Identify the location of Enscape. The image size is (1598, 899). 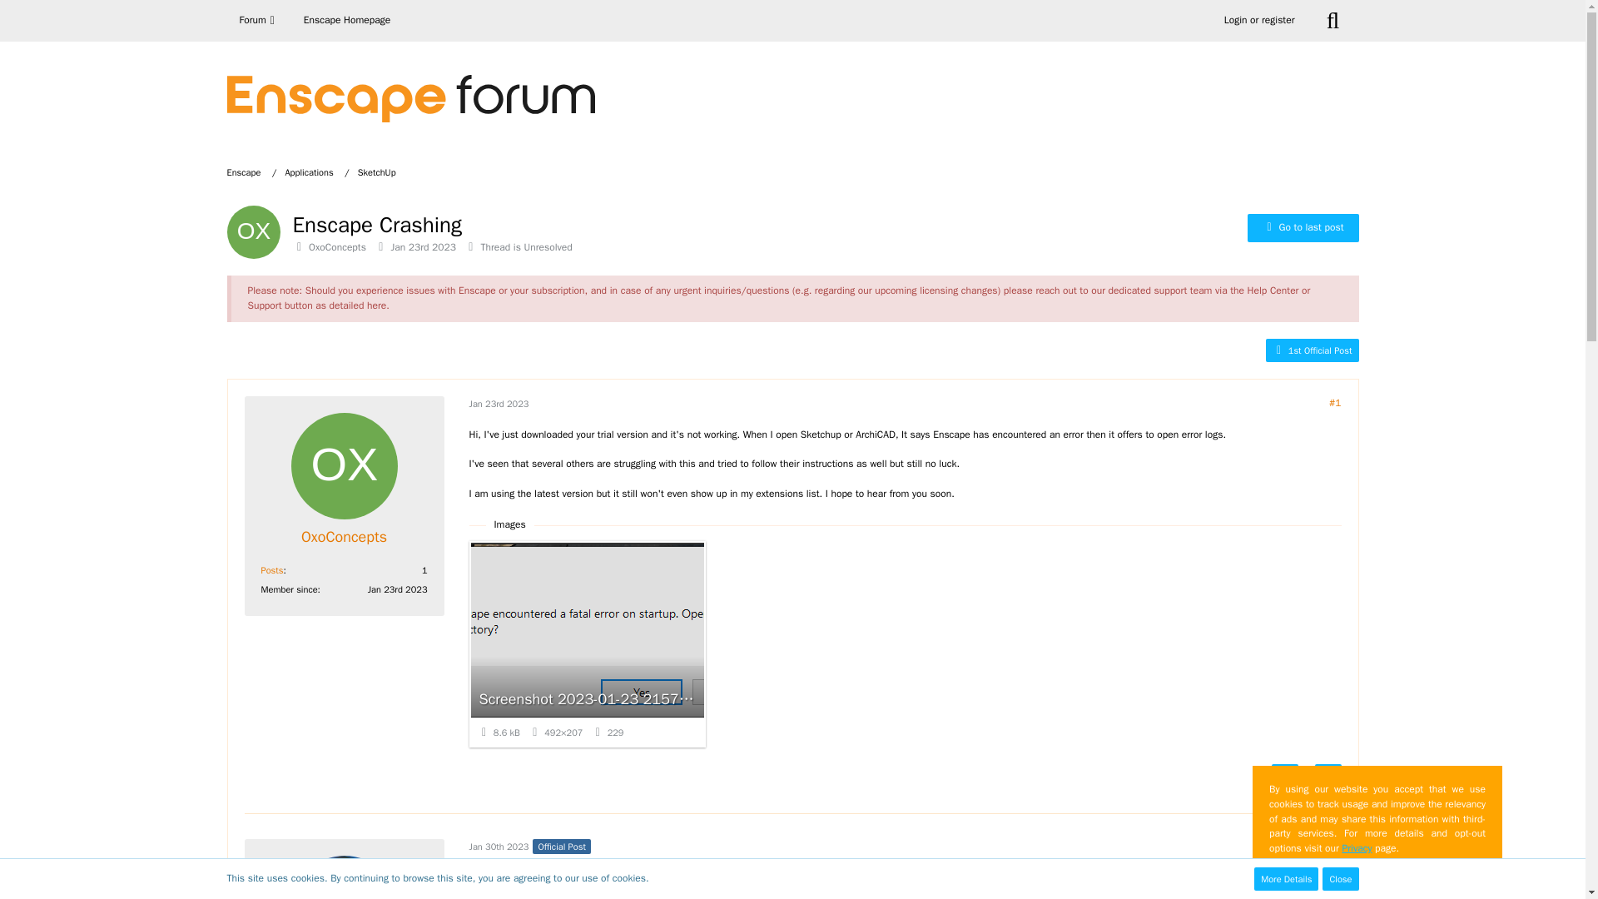
(251, 171).